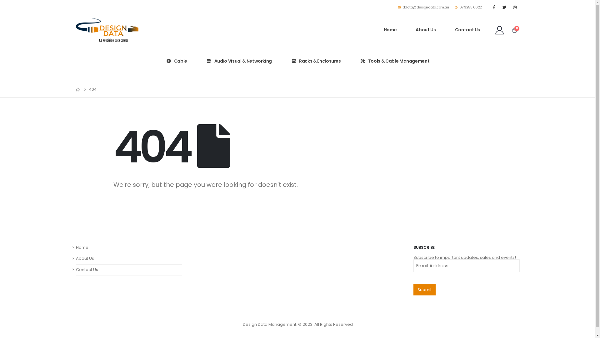 This screenshot has width=600, height=338. I want to click on Twitter, so click(504, 7).